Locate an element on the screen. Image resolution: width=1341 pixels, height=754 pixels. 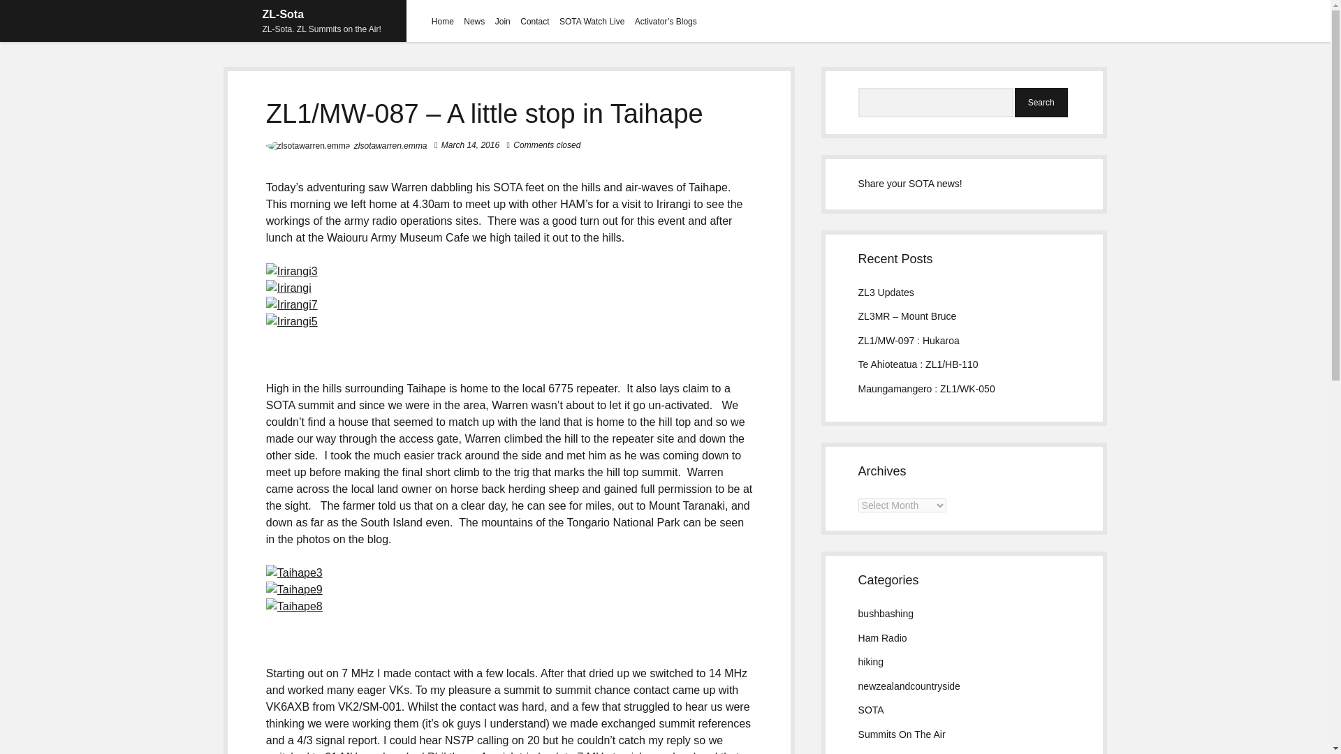
Search is located at coordinates (1041, 103).